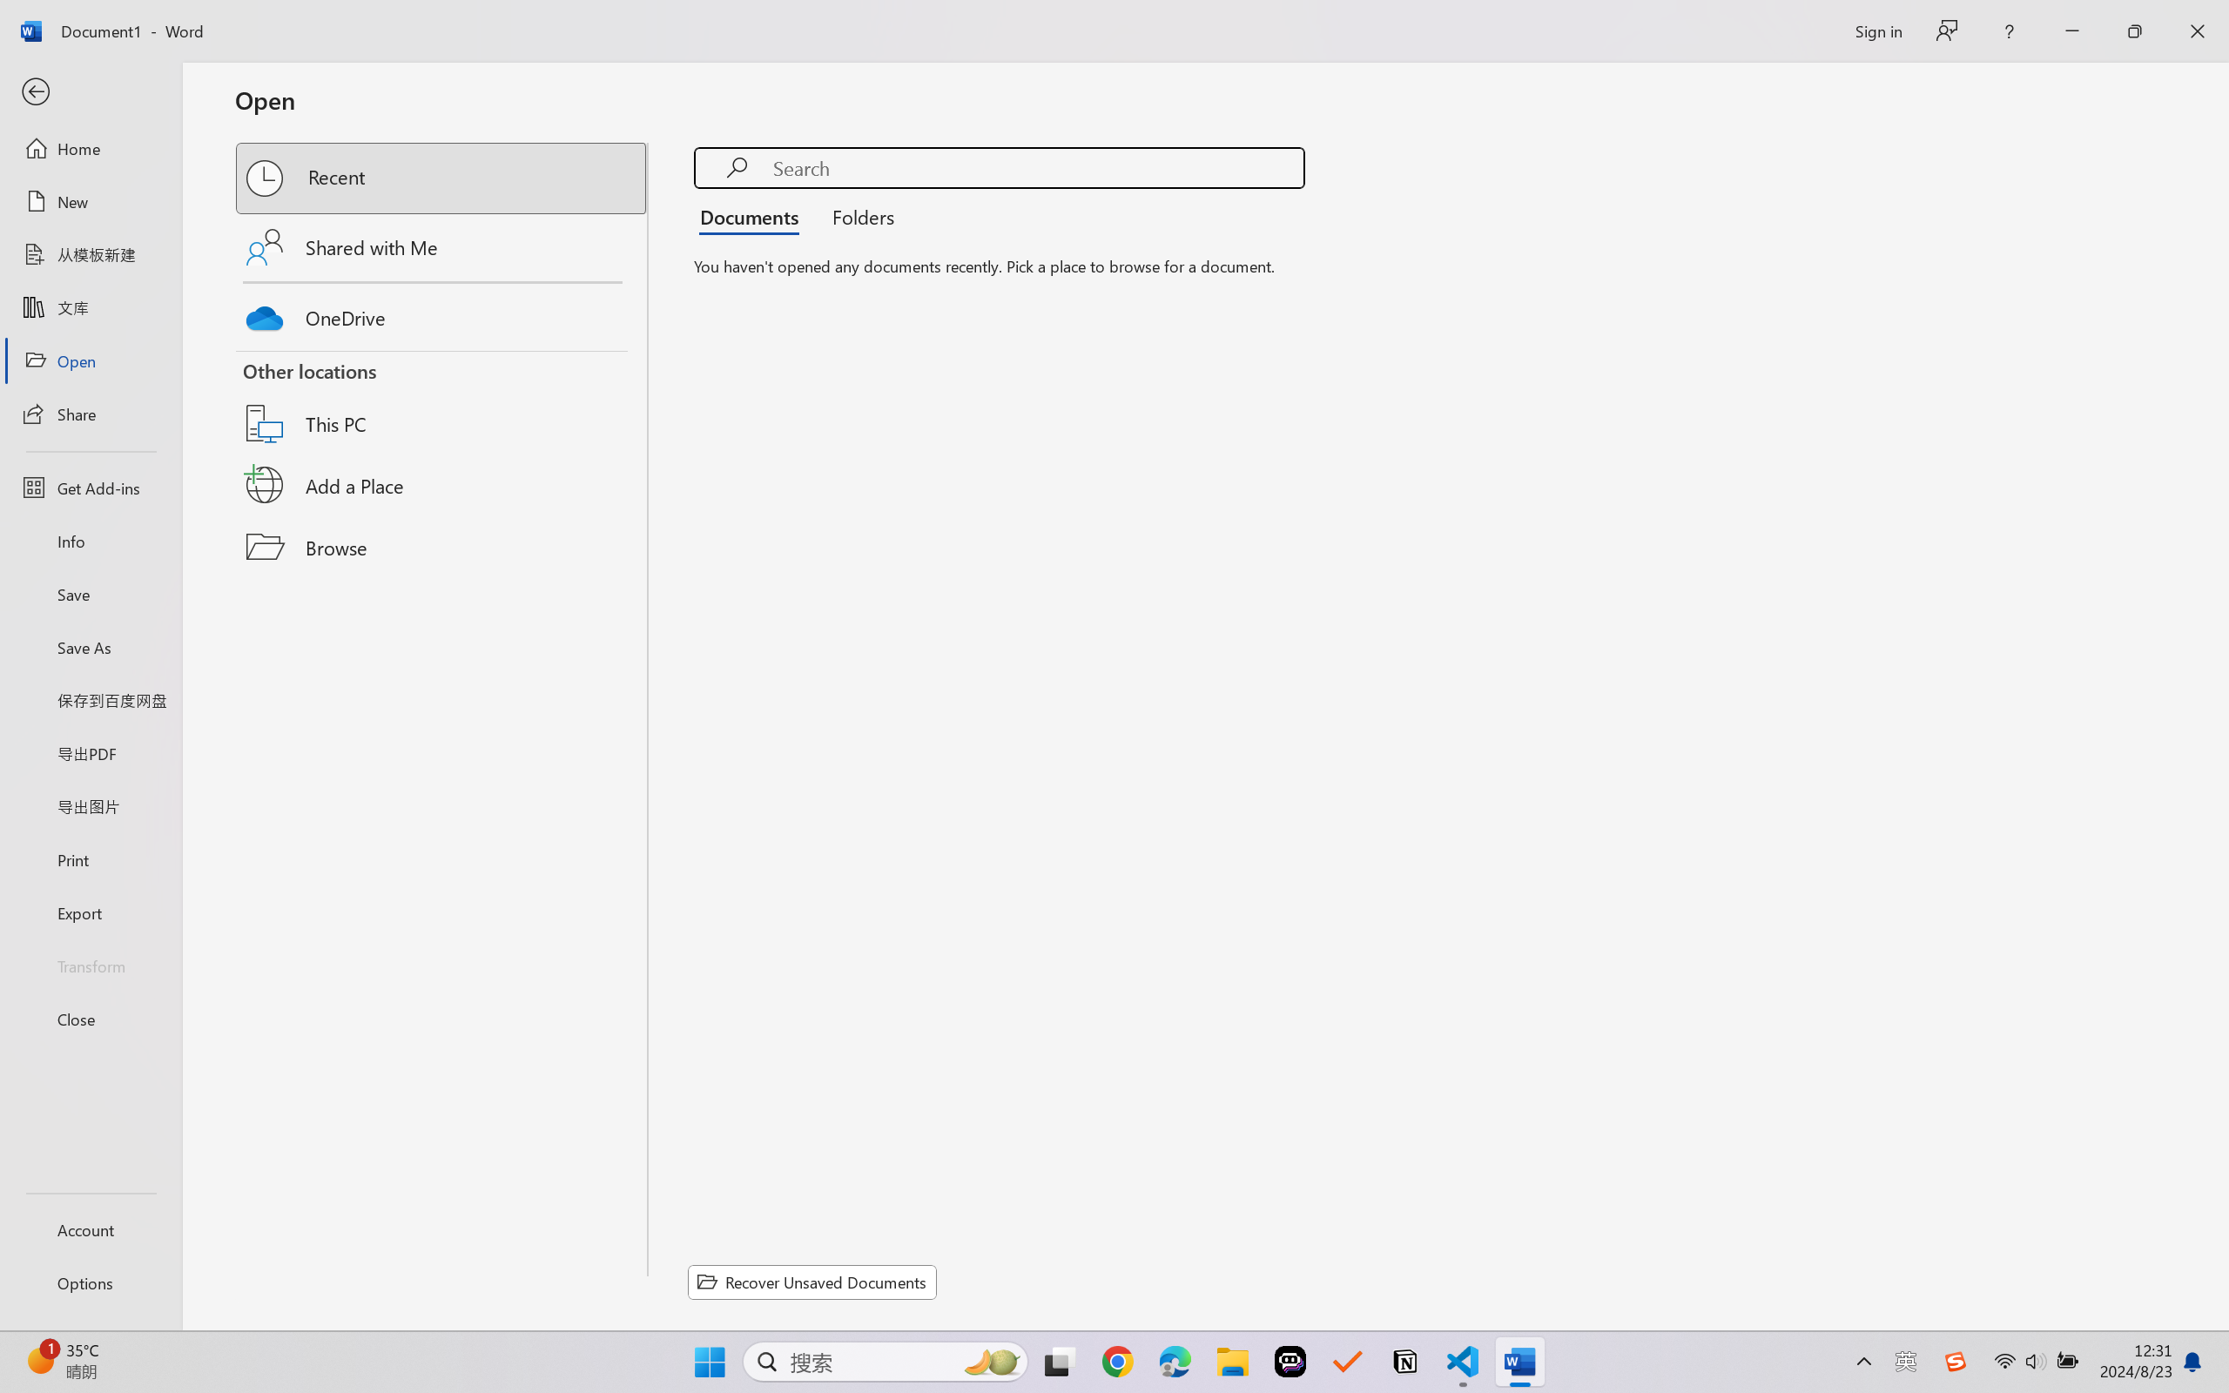 This screenshot has height=1393, width=2229. I want to click on Shared with Me, so click(442, 247).